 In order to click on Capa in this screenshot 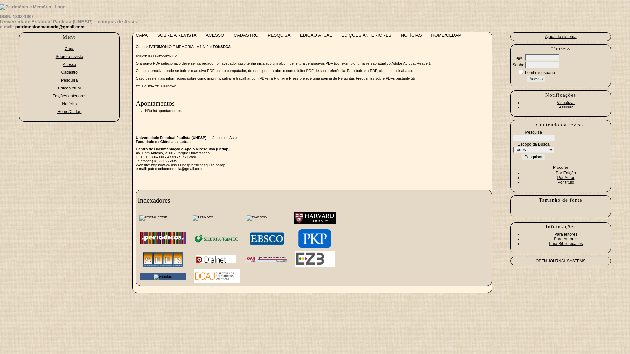, I will do `click(140, 47)`.